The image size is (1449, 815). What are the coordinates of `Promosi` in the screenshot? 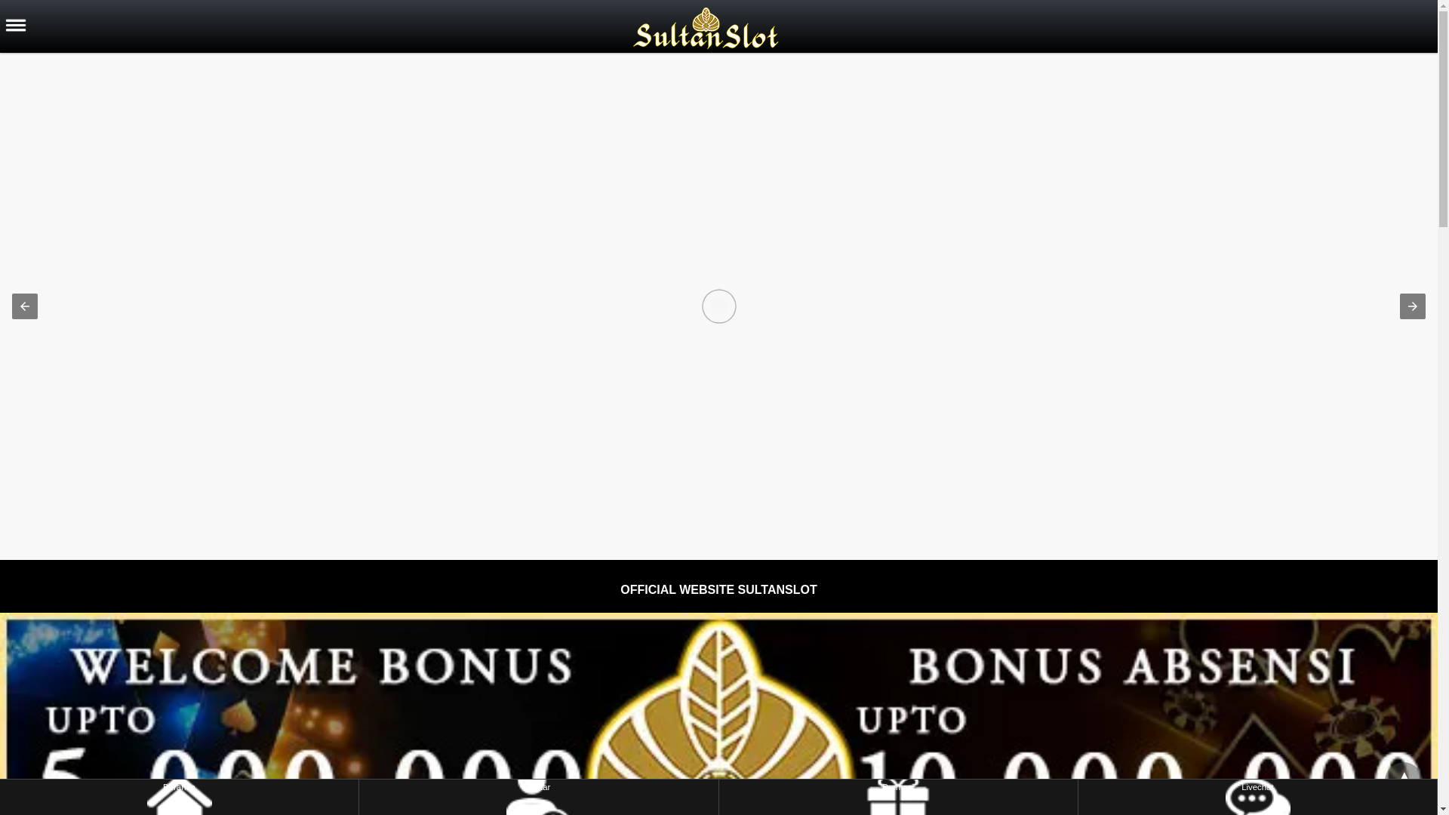 It's located at (97, 100).